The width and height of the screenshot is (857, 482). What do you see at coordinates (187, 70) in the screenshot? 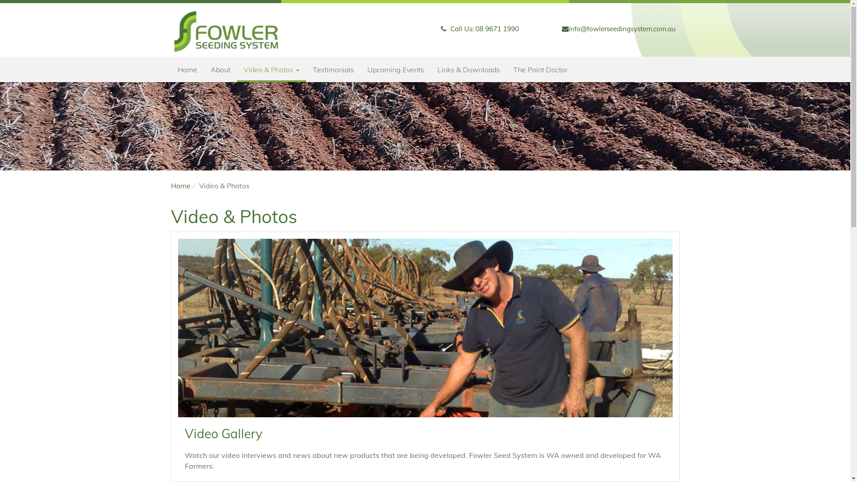
I see `Home` at bounding box center [187, 70].